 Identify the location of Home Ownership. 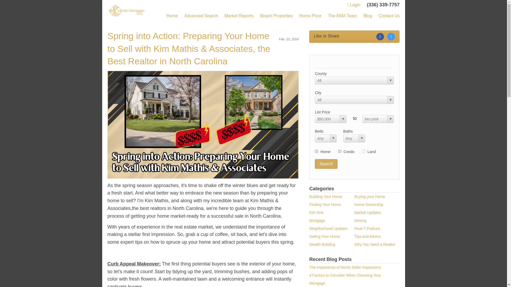
(369, 205).